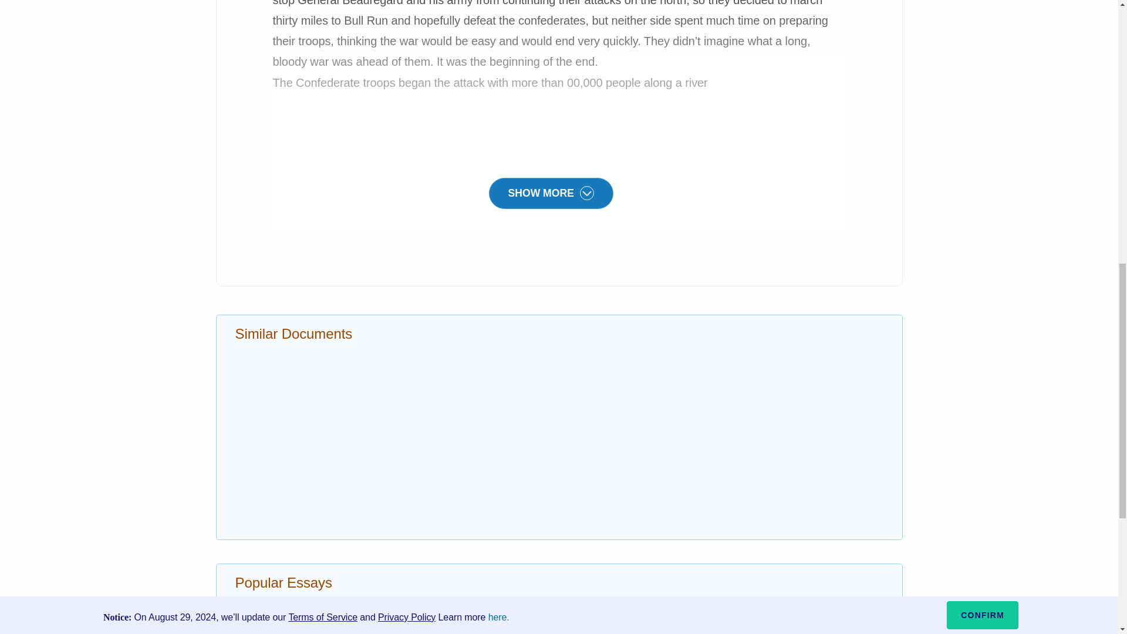  What do you see at coordinates (281, 624) in the screenshot?
I see `Current Event Essay` at bounding box center [281, 624].